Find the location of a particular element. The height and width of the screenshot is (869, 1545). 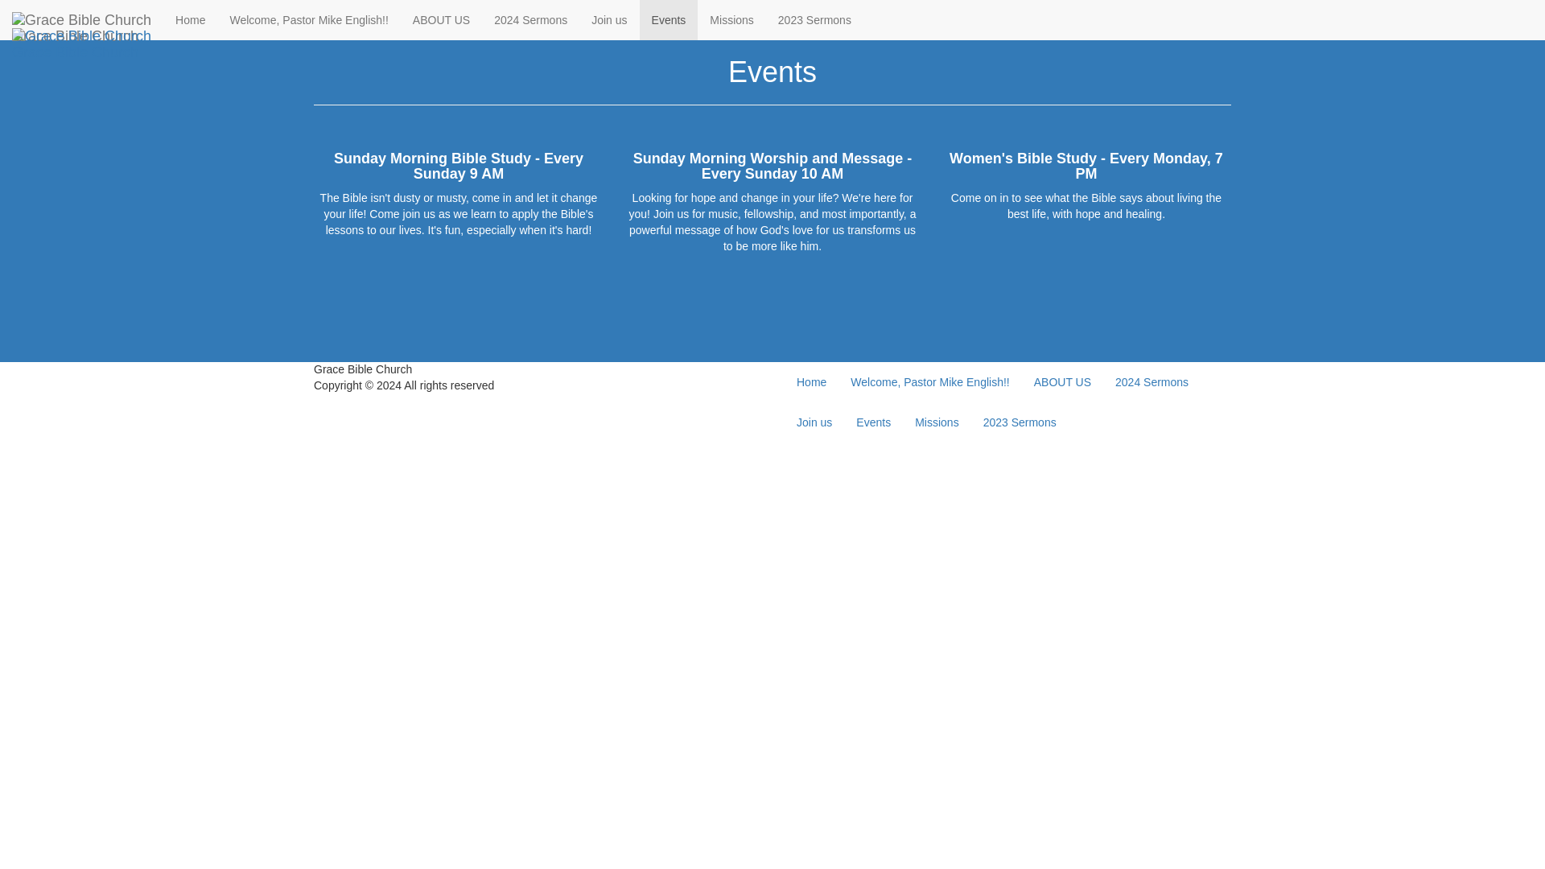

Welcome, Pastor Mike English!! is located at coordinates (930, 382).